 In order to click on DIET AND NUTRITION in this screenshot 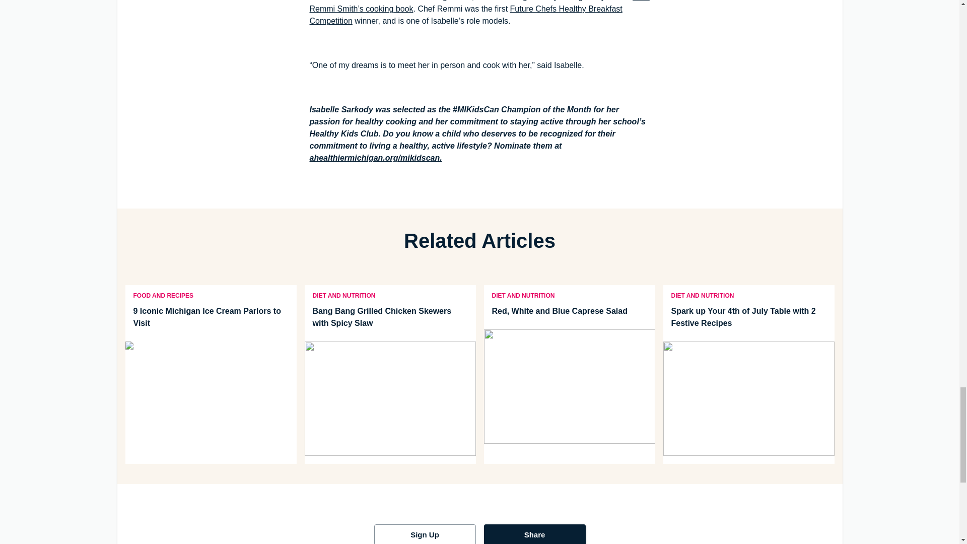, I will do `click(343, 295)`.